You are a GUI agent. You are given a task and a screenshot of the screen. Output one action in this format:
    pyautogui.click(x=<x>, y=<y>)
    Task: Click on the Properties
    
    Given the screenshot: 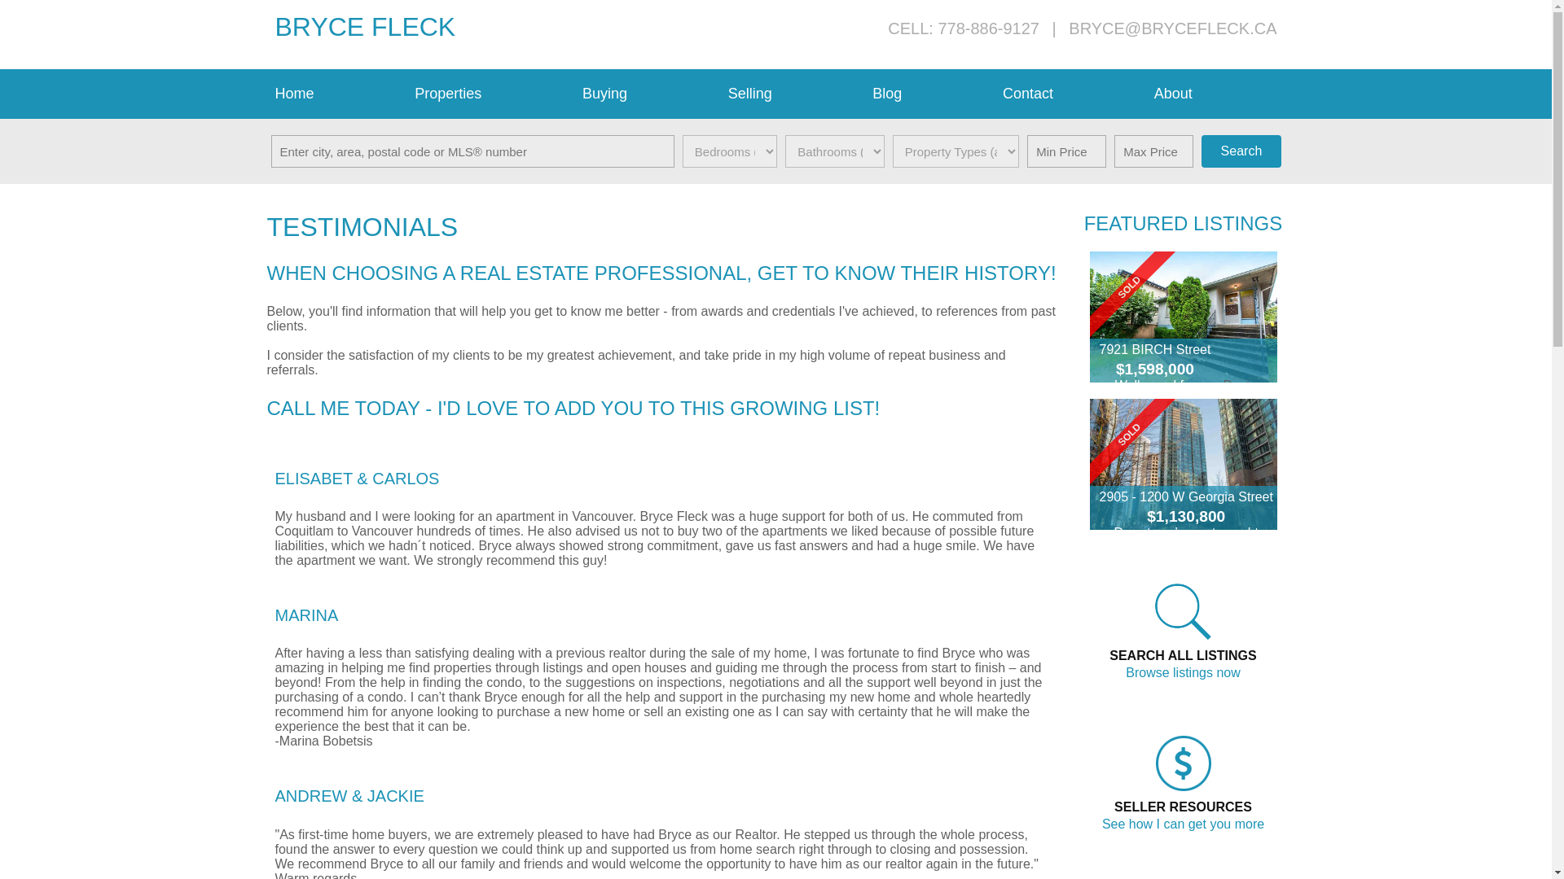 What is the action you would take?
    pyautogui.click(x=490, y=94)
    